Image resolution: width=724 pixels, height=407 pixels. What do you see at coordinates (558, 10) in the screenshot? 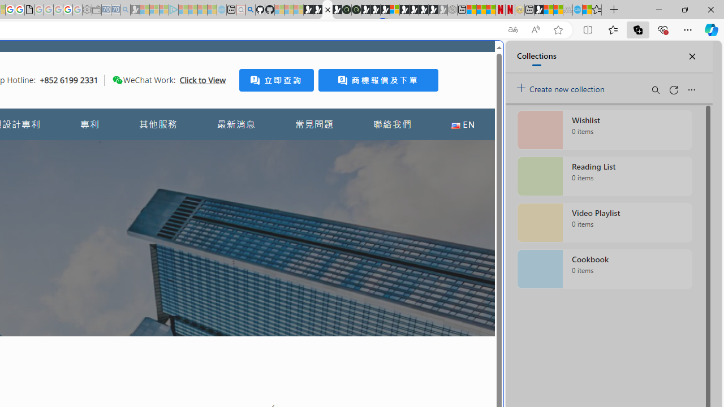
I see `Earth has six continents not seven, radical new study claims` at bounding box center [558, 10].